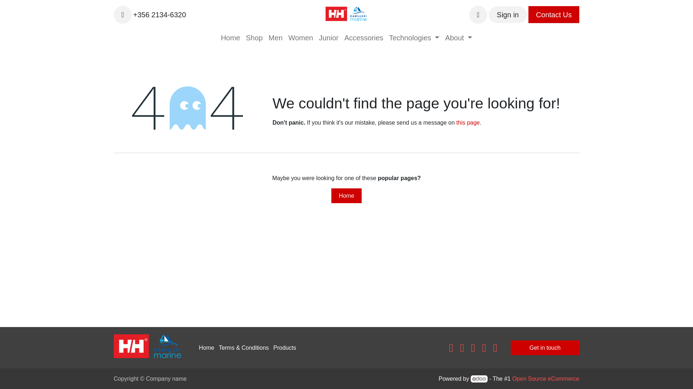 The width and height of the screenshot is (693, 389). I want to click on Junior, so click(328, 38).